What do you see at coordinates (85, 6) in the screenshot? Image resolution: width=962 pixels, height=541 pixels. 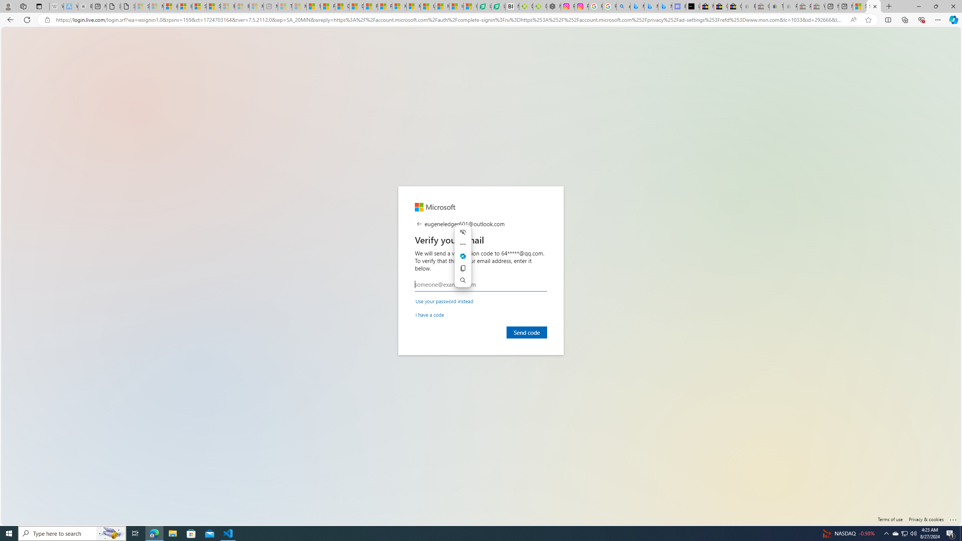 I see `Buy iPad - Apple - Sleeping` at bounding box center [85, 6].